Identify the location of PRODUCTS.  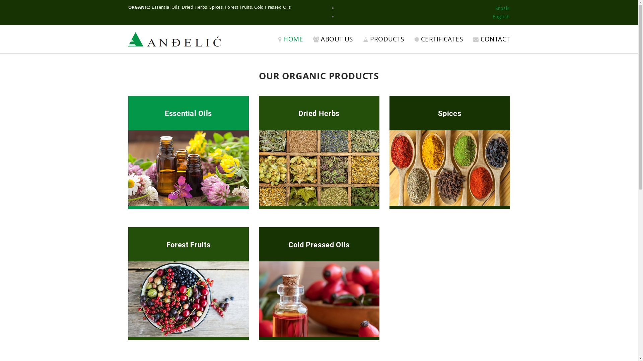
(384, 39).